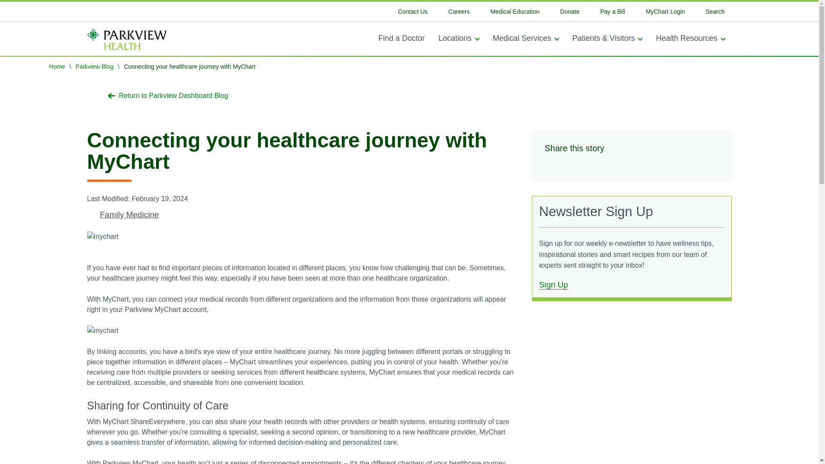 The height and width of the screenshot is (464, 825). What do you see at coordinates (401, 37) in the screenshot?
I see `Find a Doctor` at bounding box center [401, 37].